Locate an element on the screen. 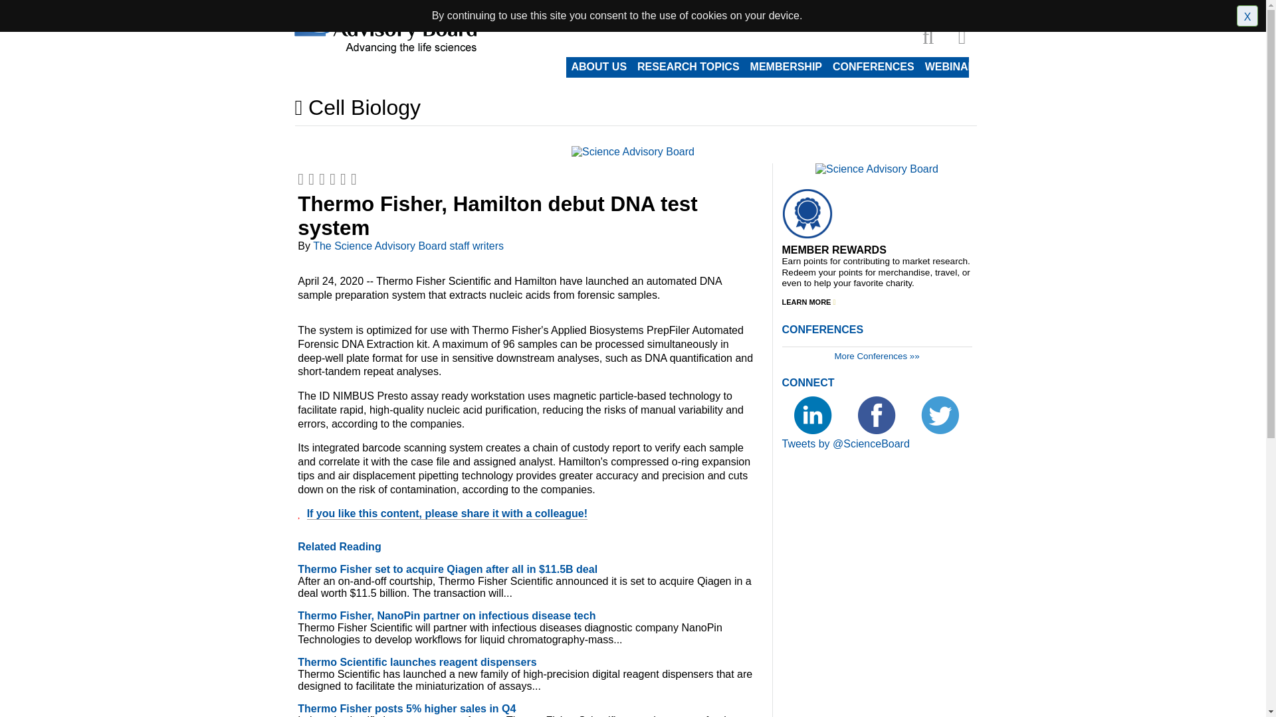 This screenshot has height=717, width=1276. MEMBERSHIP is located at coordinates (786, 66).